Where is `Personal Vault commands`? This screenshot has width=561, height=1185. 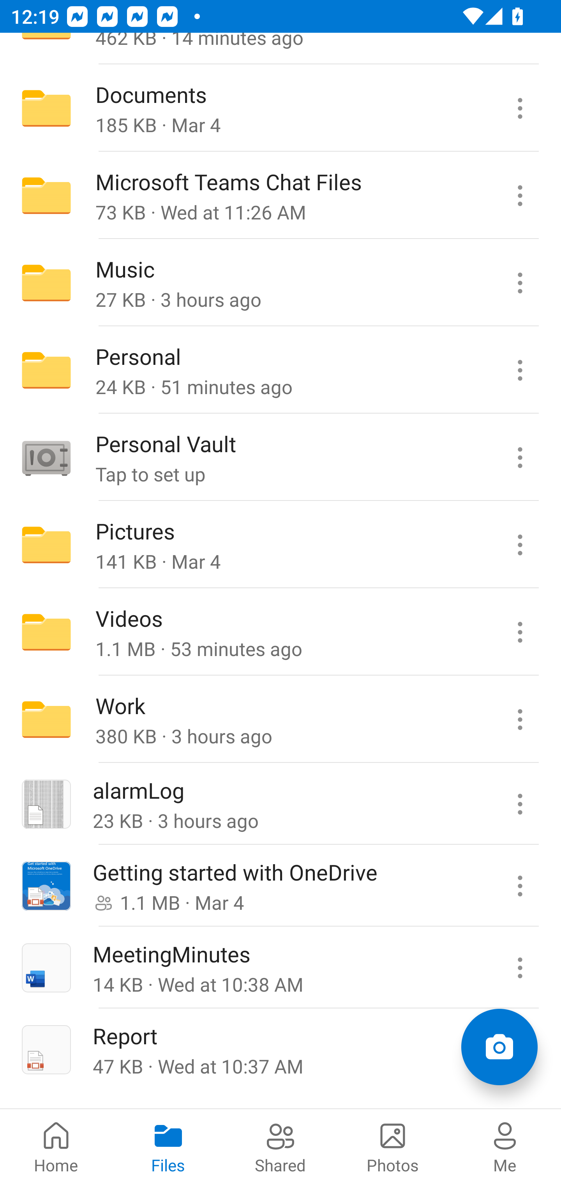 Personal Vault commands is located at coordinates (520, 457).